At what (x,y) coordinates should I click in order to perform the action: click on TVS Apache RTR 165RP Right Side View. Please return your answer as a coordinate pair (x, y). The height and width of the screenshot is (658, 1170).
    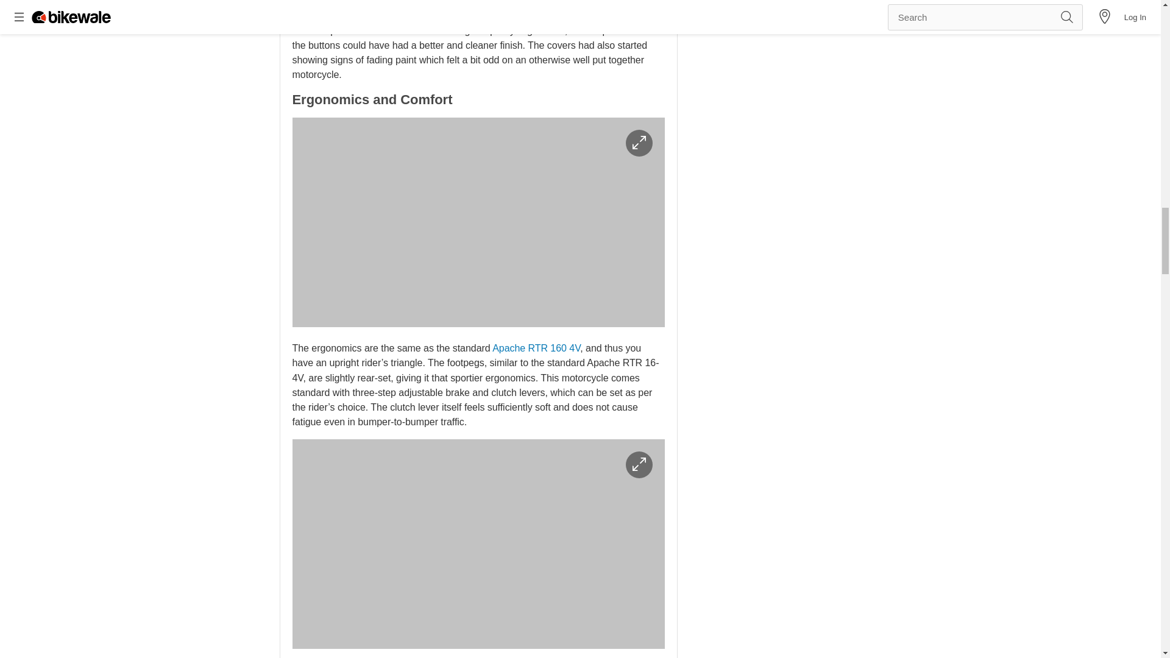
    Looking at the image, I should click on (478, 222).